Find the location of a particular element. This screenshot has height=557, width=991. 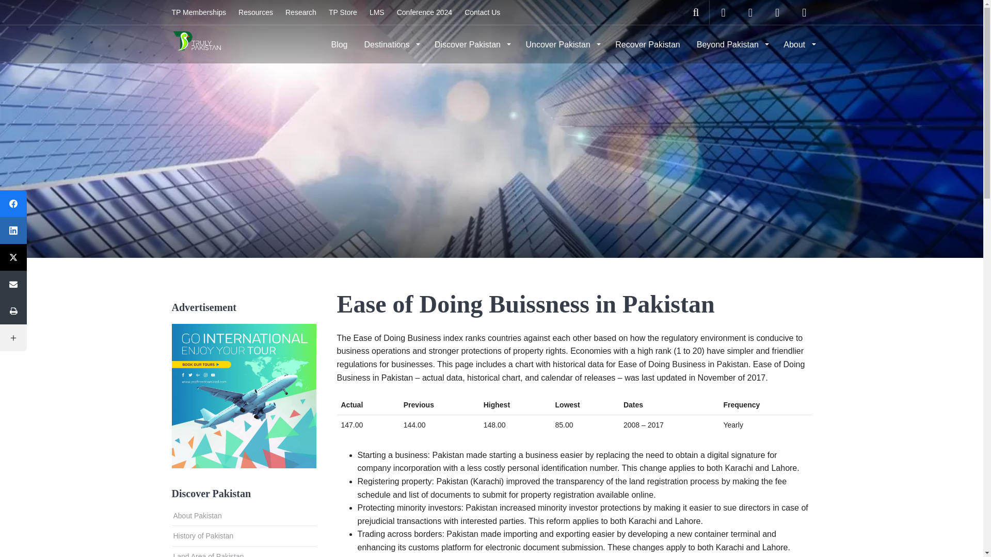

Destinations is located at coordinates (391, 44).